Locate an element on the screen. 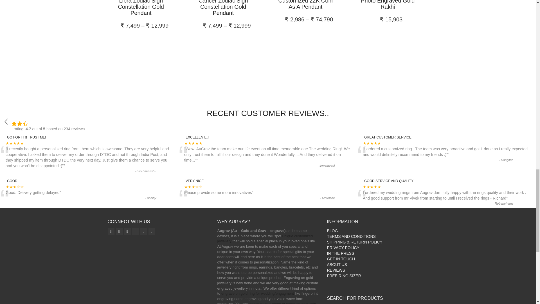  Pinterest is located at coordinates (143, 231).